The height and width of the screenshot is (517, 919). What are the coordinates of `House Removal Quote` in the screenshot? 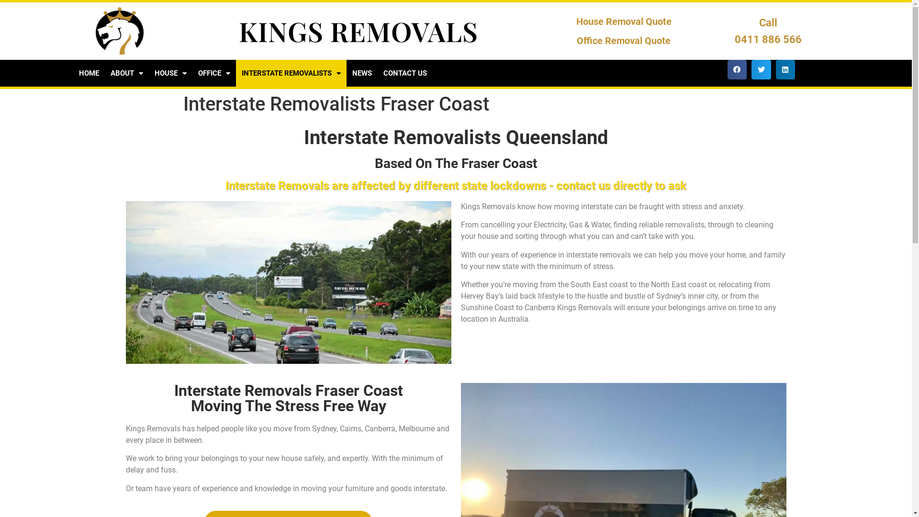 It's located at (624, 22).